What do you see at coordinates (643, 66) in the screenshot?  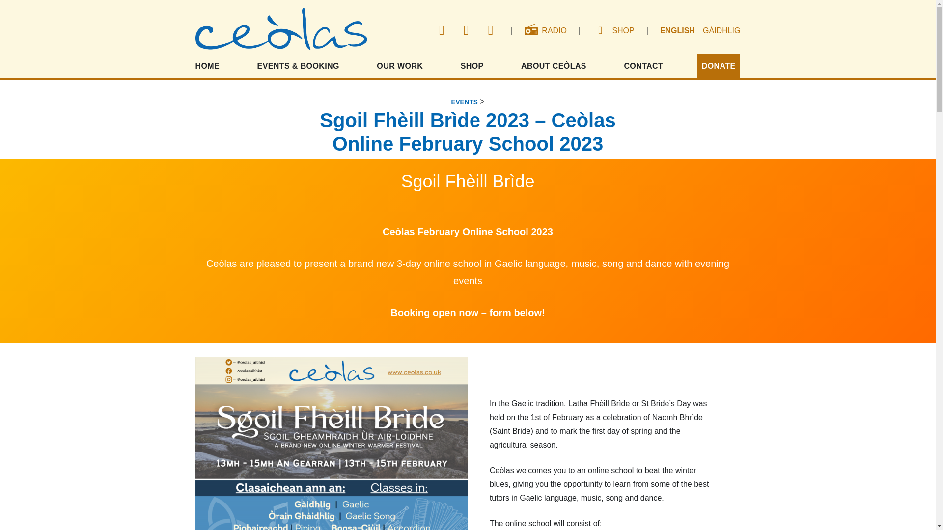 I see `CONTACT` at bounding box center [643, 66].